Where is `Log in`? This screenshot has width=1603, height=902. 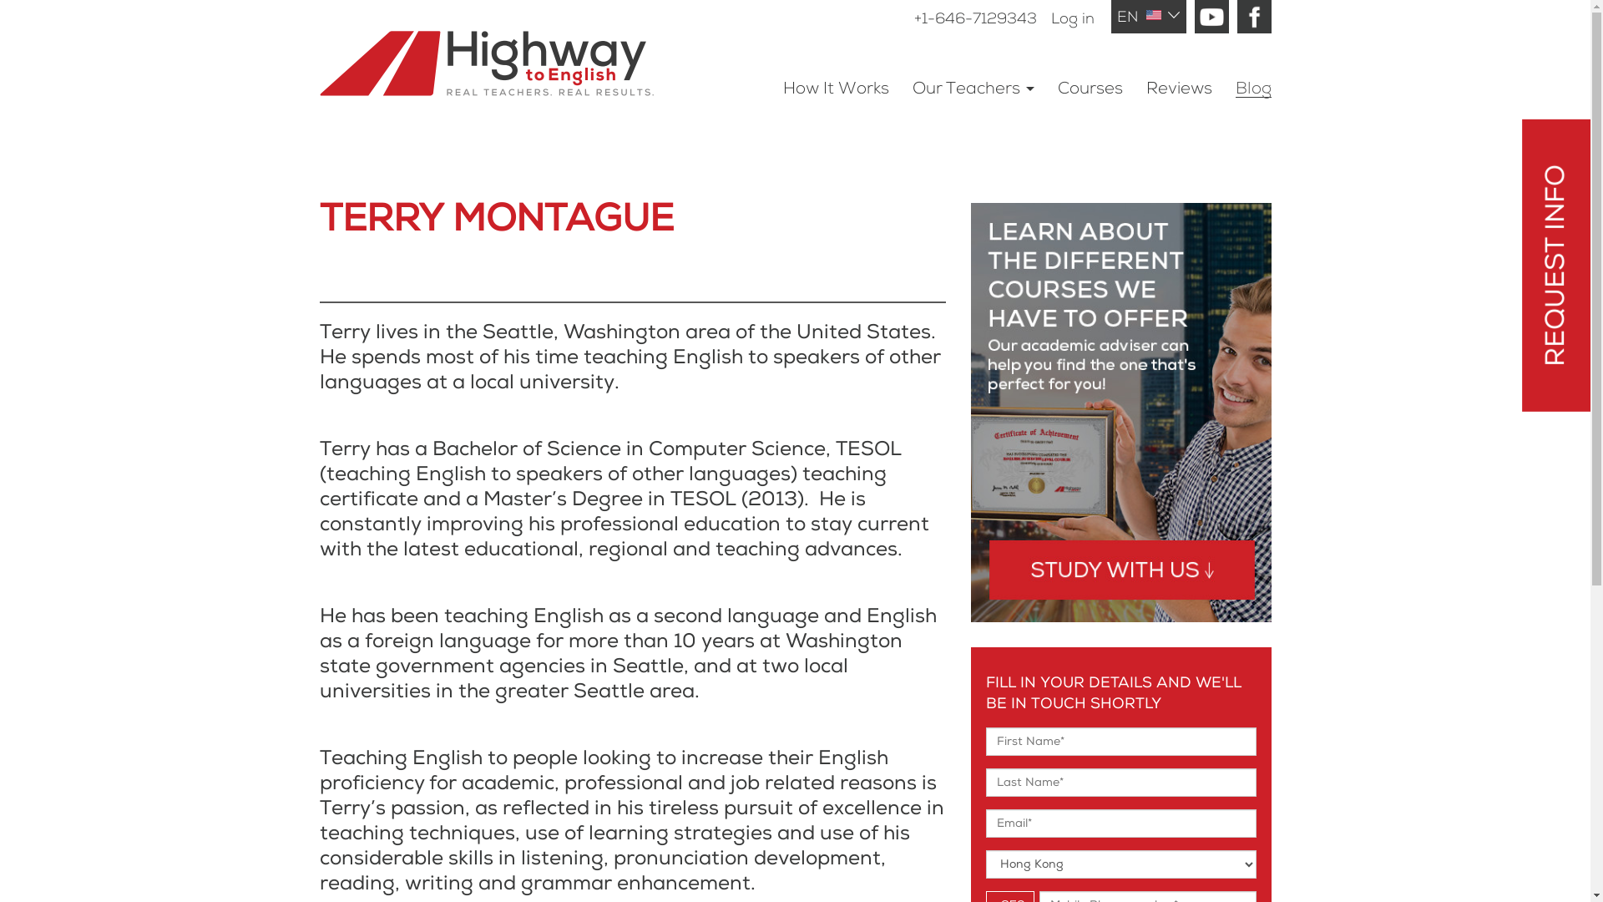 Log in is located at coordinates (1072, 18).